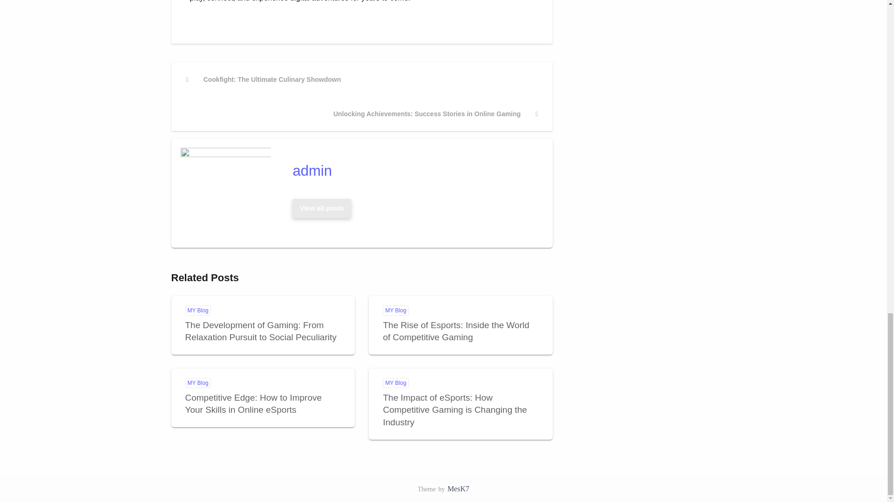  What do you see at coordinates (198, 310) in the screenshot?
I see `MY Blog` at bounding box center [198, 310].